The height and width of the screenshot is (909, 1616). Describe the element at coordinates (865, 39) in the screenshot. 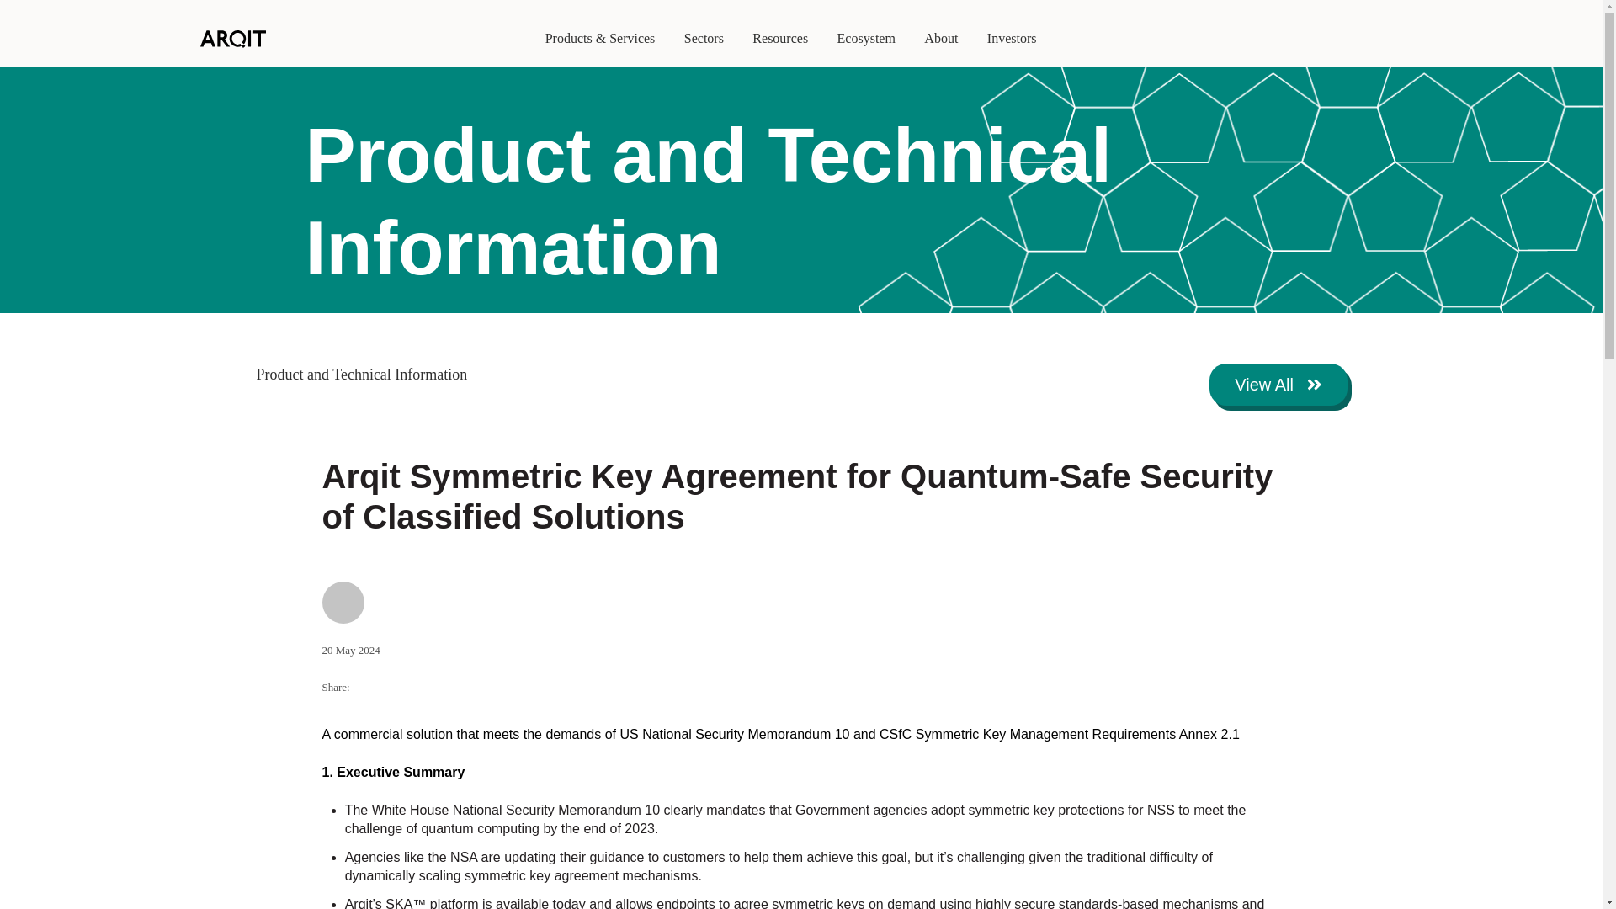

I see `Ecosystem` at that location.